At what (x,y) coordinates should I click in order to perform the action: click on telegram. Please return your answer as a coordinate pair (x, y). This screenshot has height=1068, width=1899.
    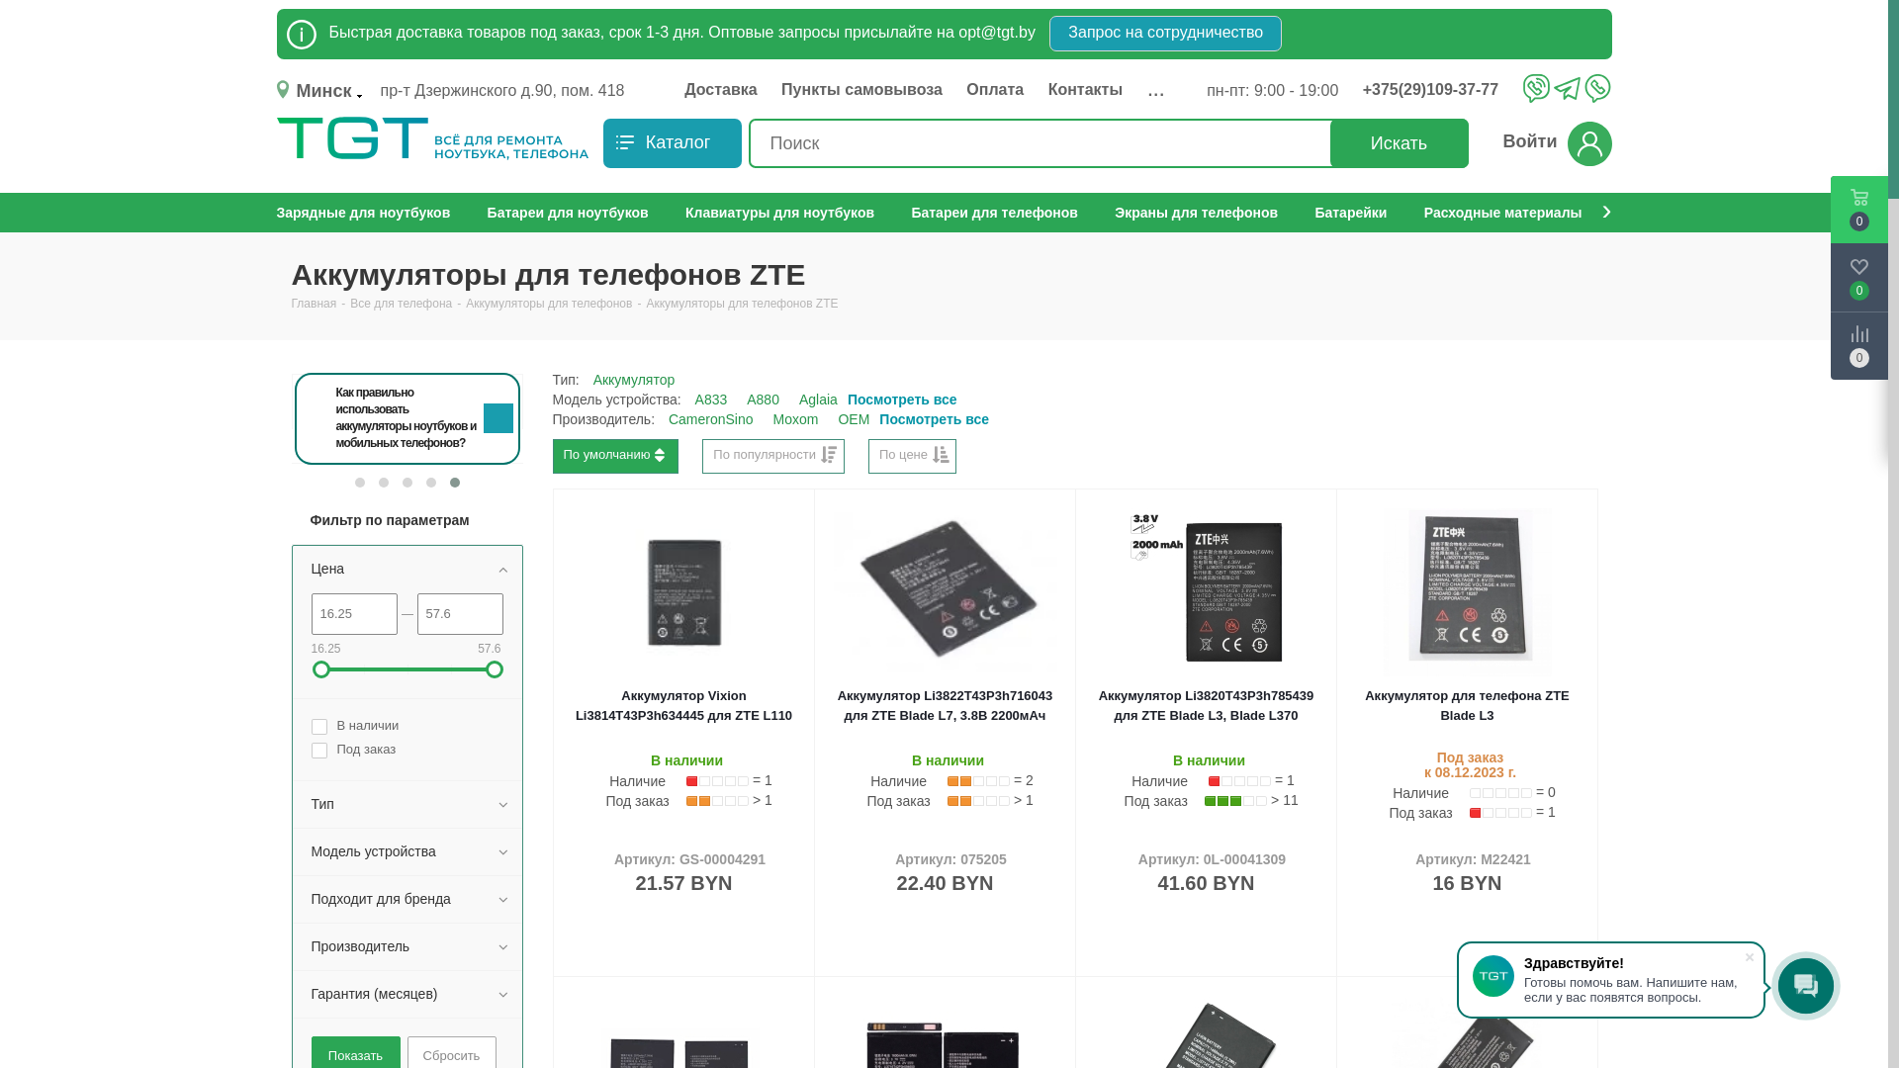
    Looking at the image, I should click on (1567, 90).